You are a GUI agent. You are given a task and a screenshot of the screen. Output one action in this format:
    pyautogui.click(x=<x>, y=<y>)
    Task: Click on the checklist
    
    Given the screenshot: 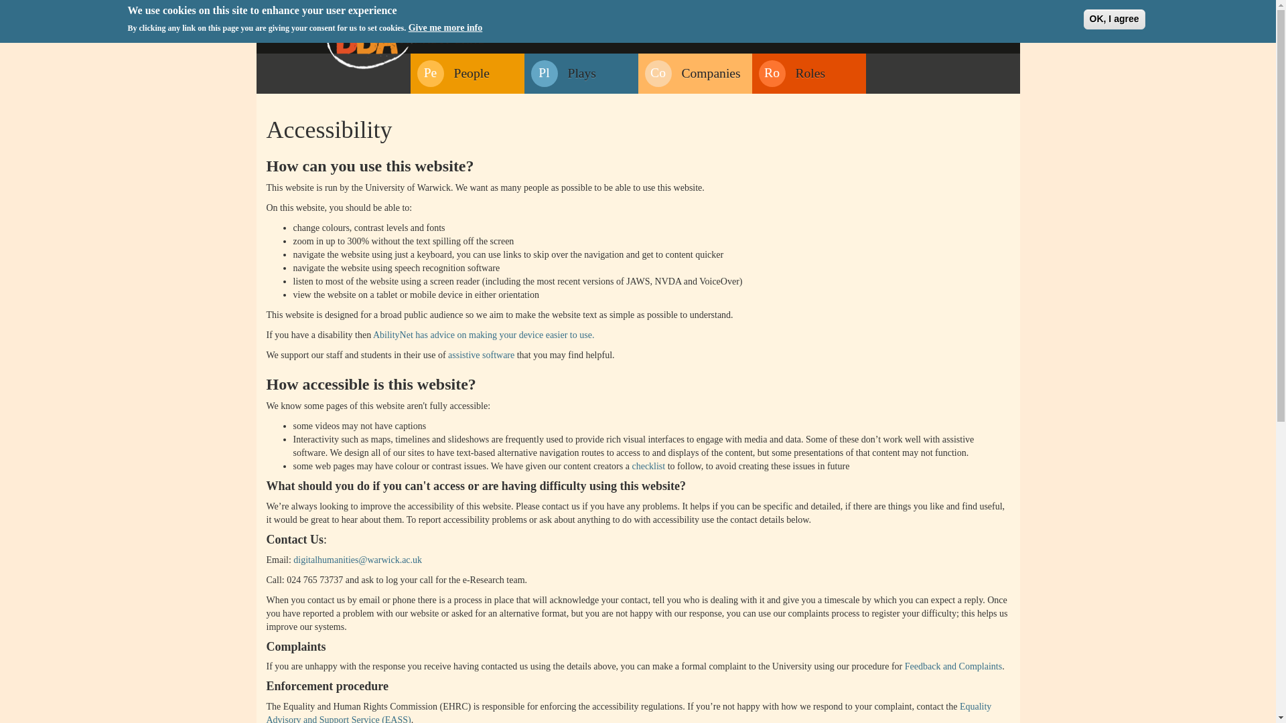 What is the action you would take?
    pyautogui.click(x=563, y=73)
    